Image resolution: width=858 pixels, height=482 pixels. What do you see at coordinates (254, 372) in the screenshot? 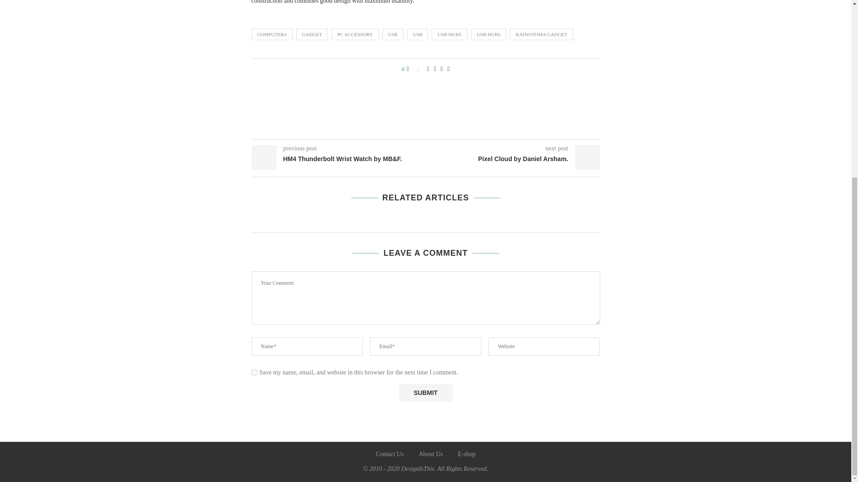
I see `yes` at bounding box center [254, 372].